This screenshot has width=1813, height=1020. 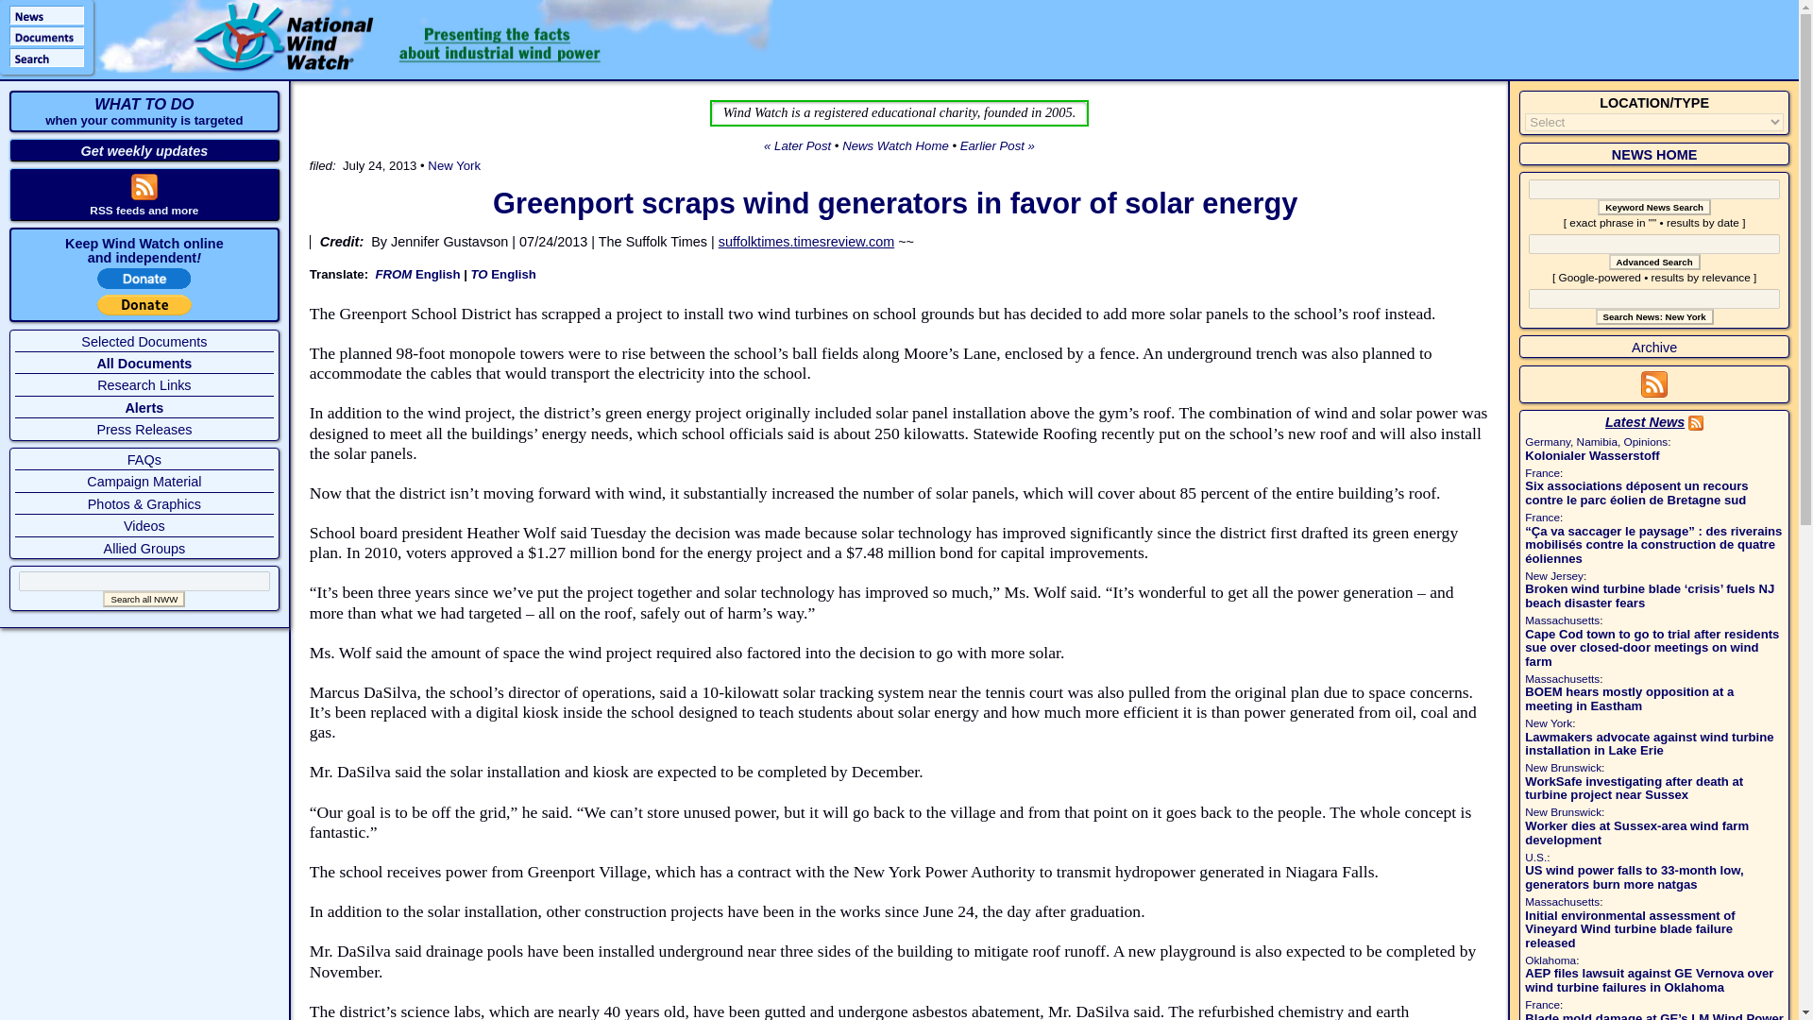 I want to click on New York, so click(x=1548, y=723).